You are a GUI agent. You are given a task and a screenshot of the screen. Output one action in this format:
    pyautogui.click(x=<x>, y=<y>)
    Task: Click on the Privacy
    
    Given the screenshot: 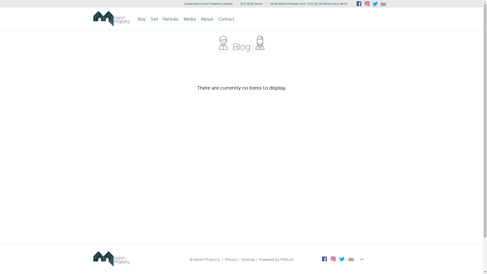 What is the action you would take?
    pyautogui.click(x=231, y=259)
    